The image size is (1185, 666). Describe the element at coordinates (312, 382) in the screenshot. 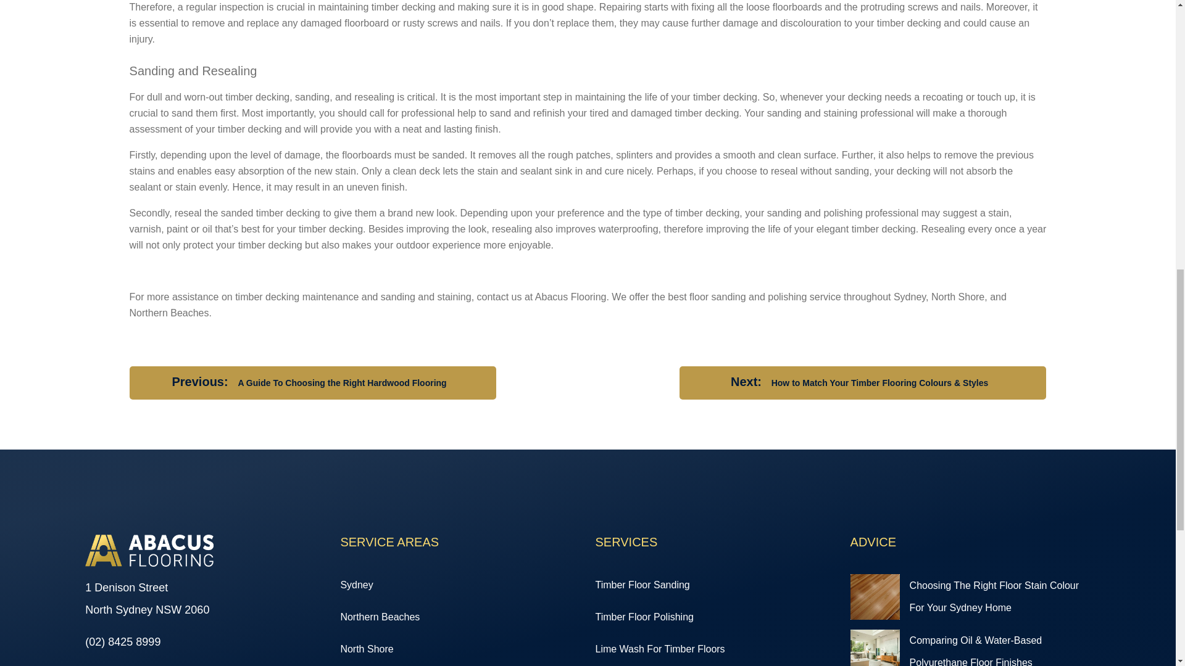

I see `Previous: A Guide To Choosing the Right Hardwood Flooring` at that location.